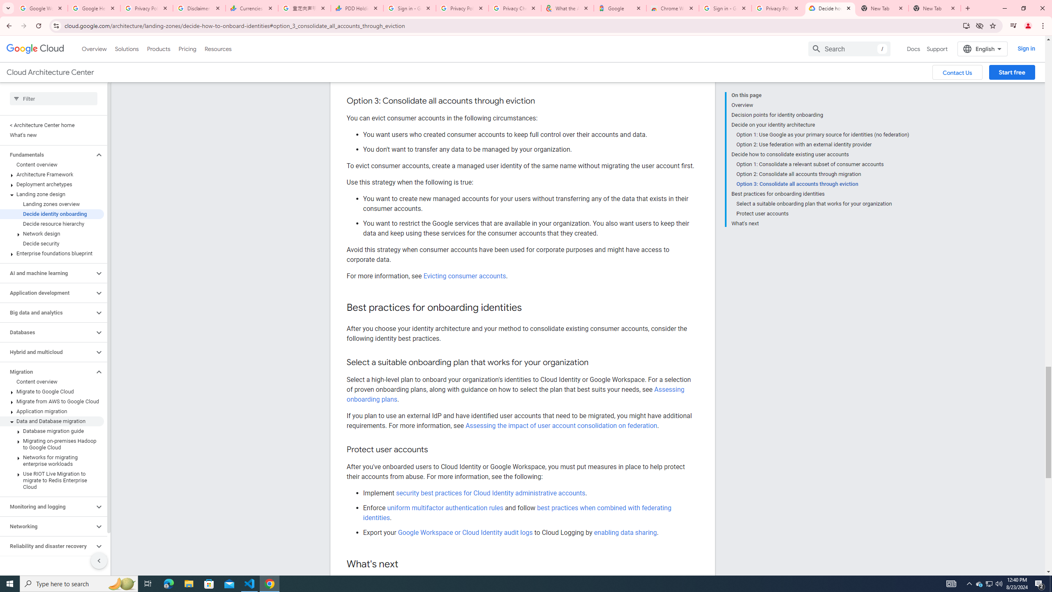 The width and height of the screenshot is (1052, 592). Describe the element at coordinates (50, 72) in the screenshot. I see `Cloud Architecture Center` at that location.